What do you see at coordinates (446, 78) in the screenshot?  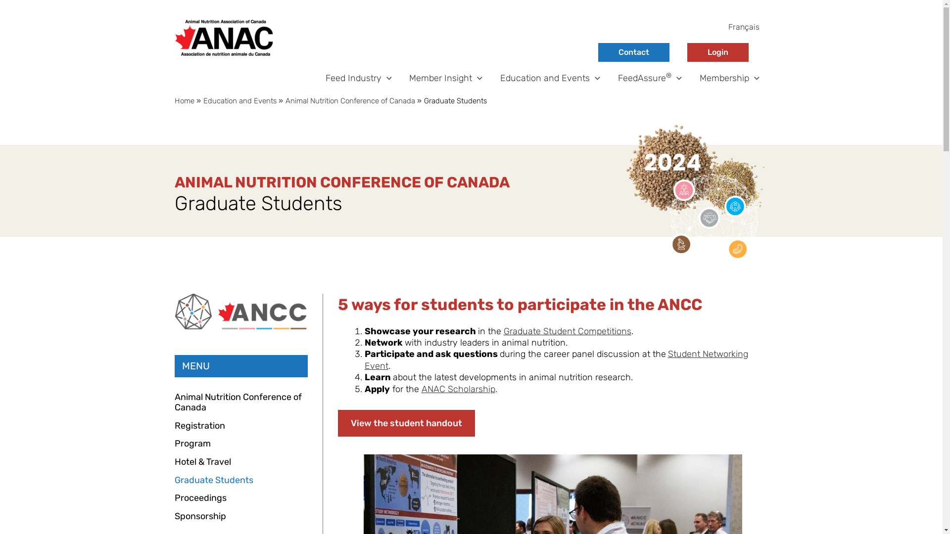 I see `Member Insight` at bounding box center [446, 78].